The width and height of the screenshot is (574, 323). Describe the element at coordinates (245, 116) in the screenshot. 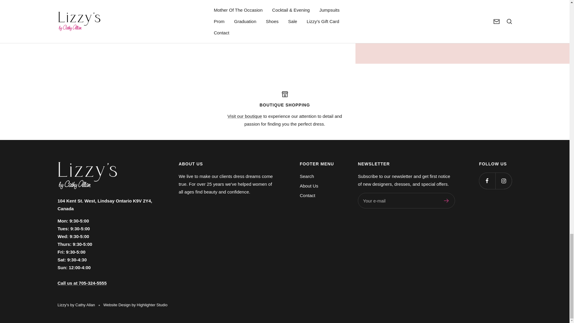

I see `Contact` at that location.